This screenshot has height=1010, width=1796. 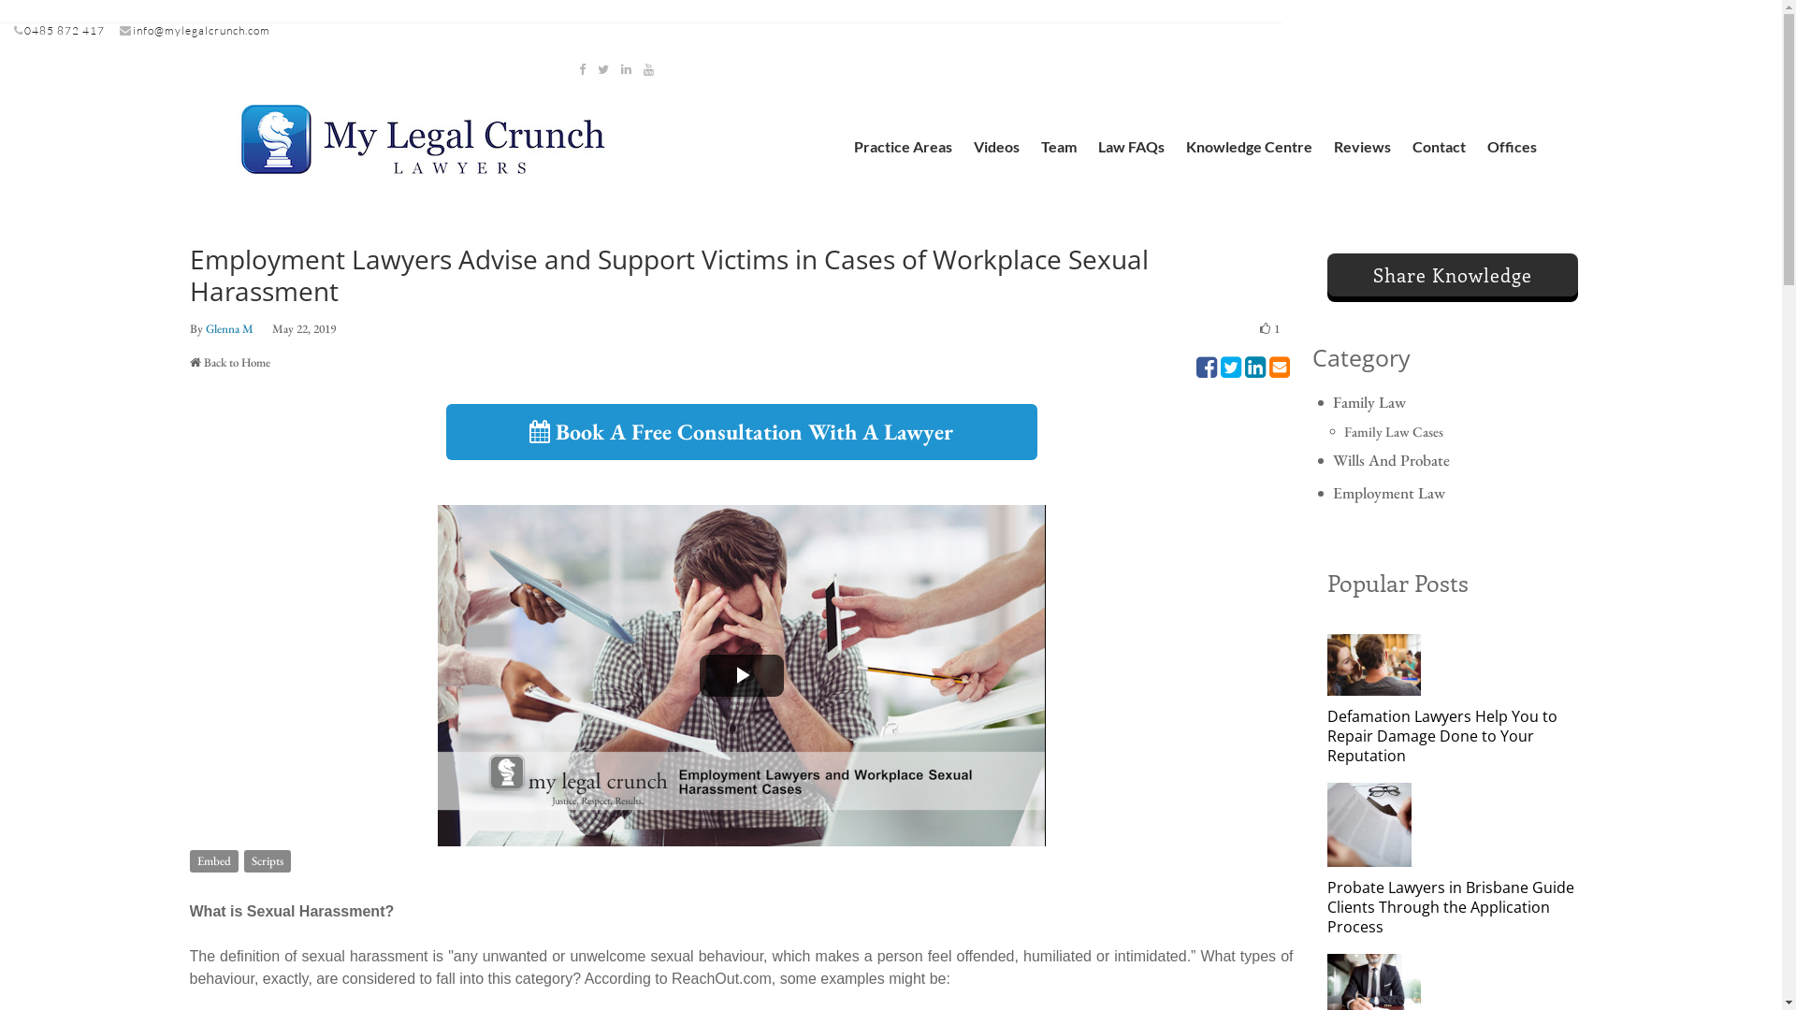 I want to click on Contact, so click(x=1439, y=146).